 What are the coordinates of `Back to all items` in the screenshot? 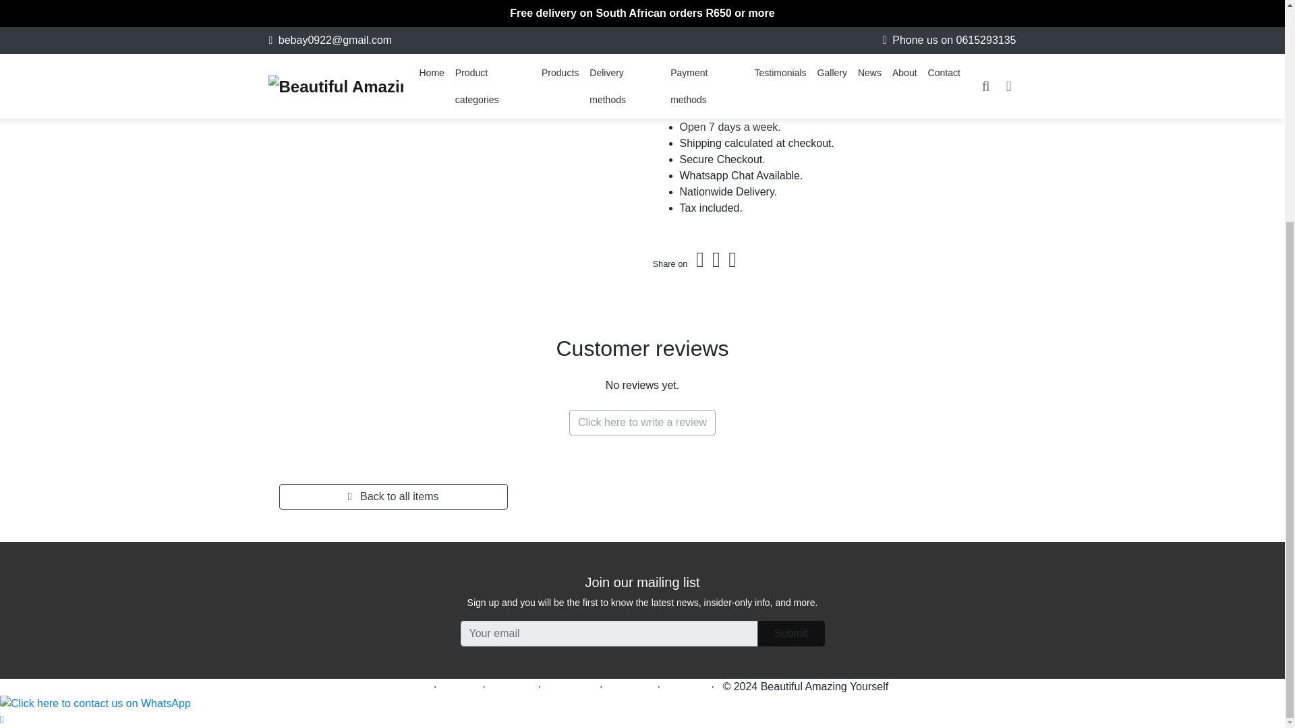 It's located at (393, 497).